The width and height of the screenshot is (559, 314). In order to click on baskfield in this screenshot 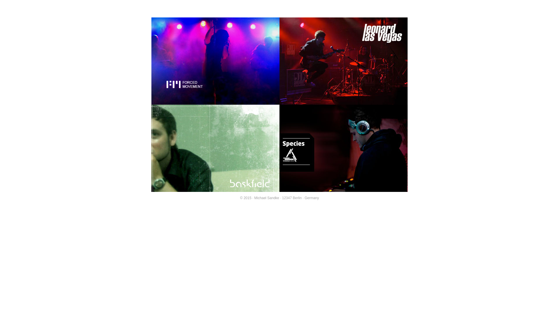, I will do `click(215, 188)`.